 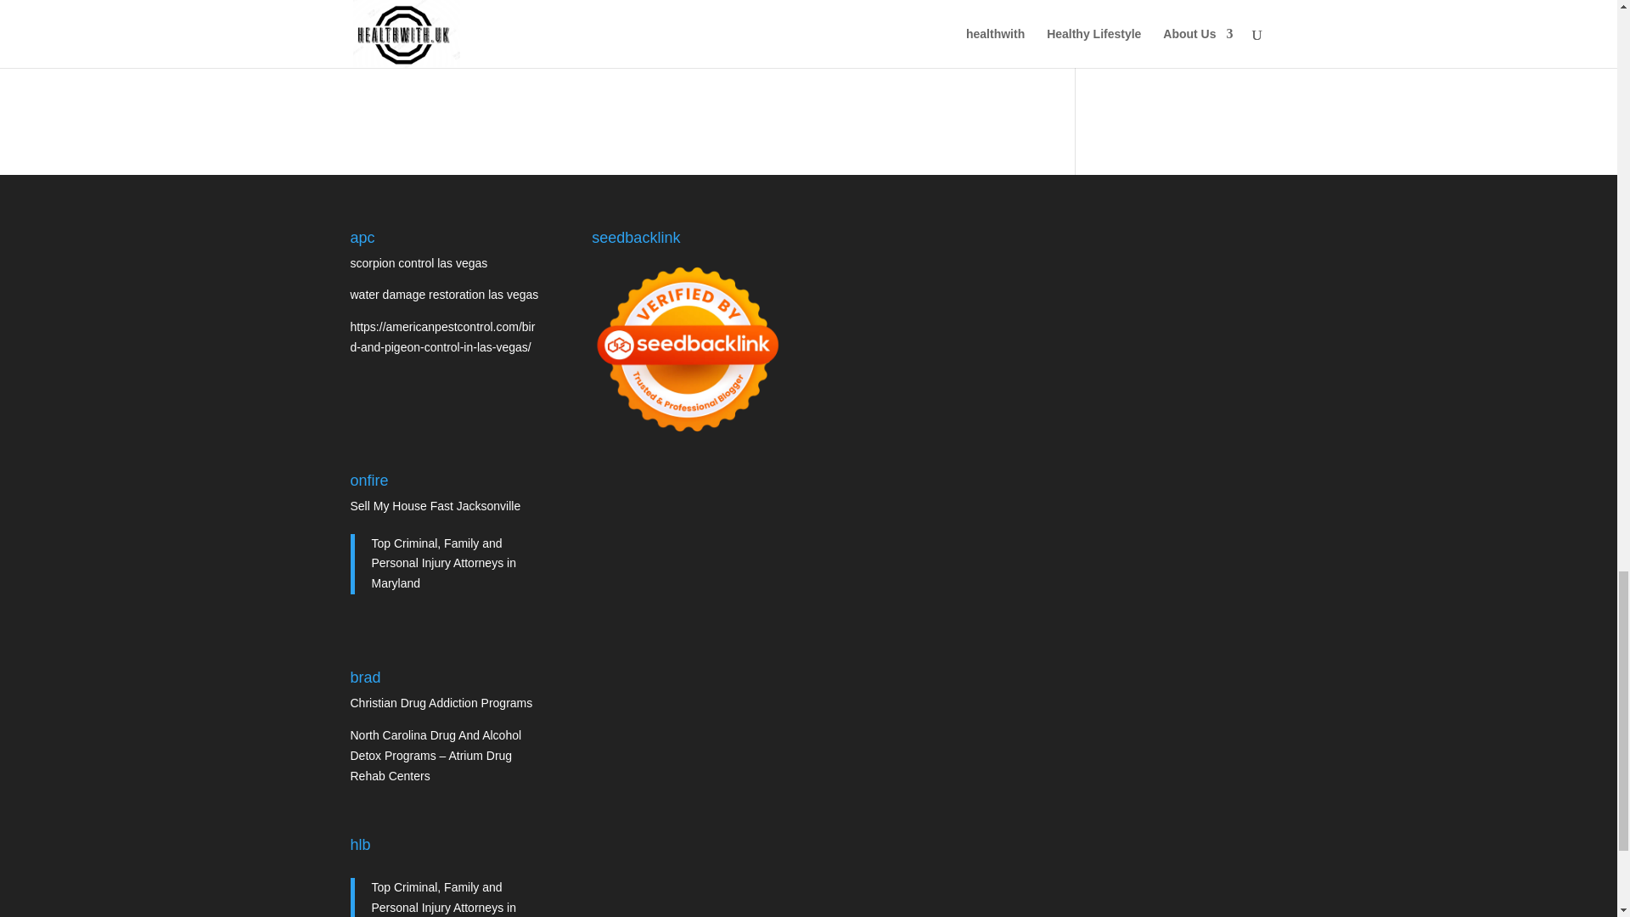 What do you see at coordinates (435, 505) in the screenshot?
I see `Sell My House Fast Jacksonville` at bounding box center [435, 505].